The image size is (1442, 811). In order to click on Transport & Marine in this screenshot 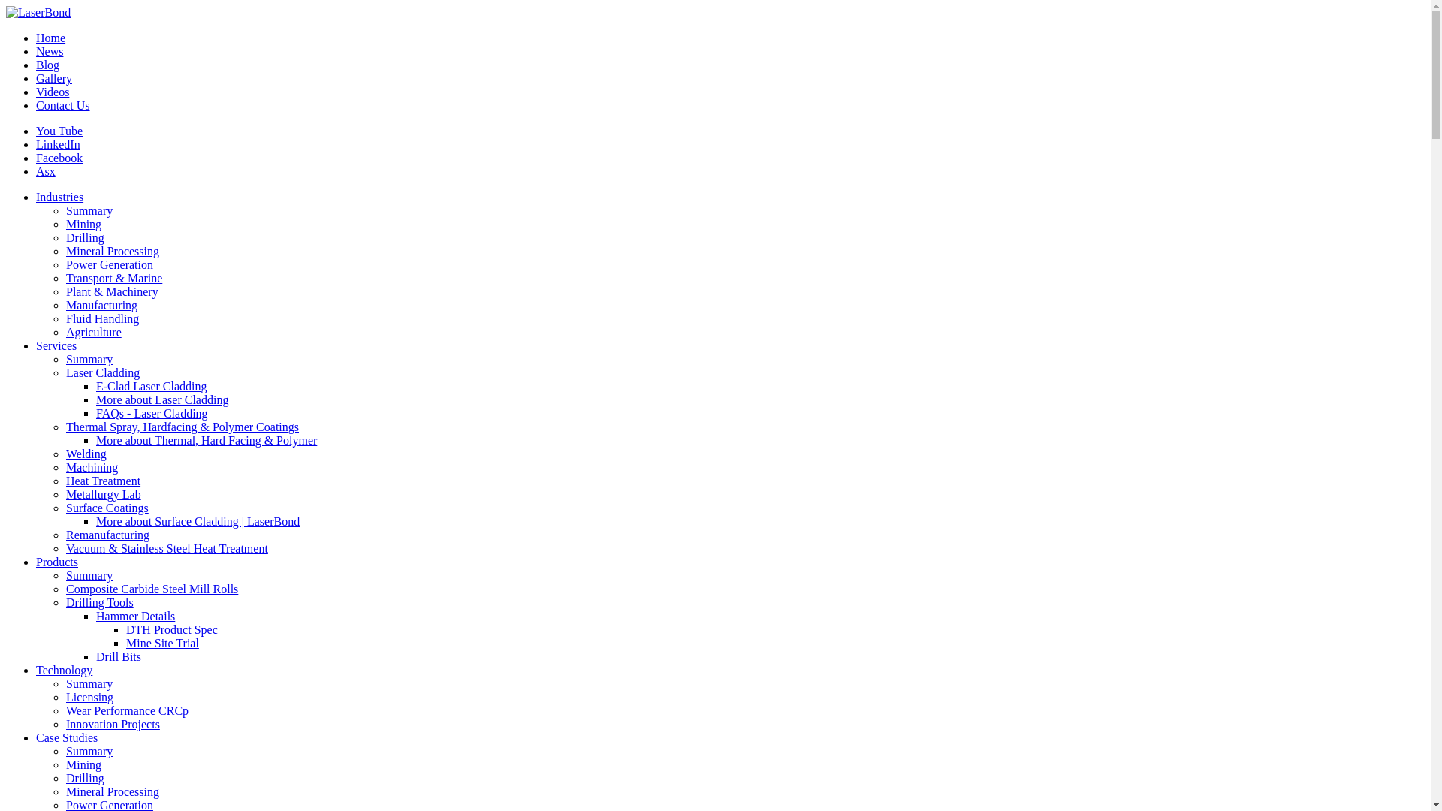, I will do `click(114, 278)`.